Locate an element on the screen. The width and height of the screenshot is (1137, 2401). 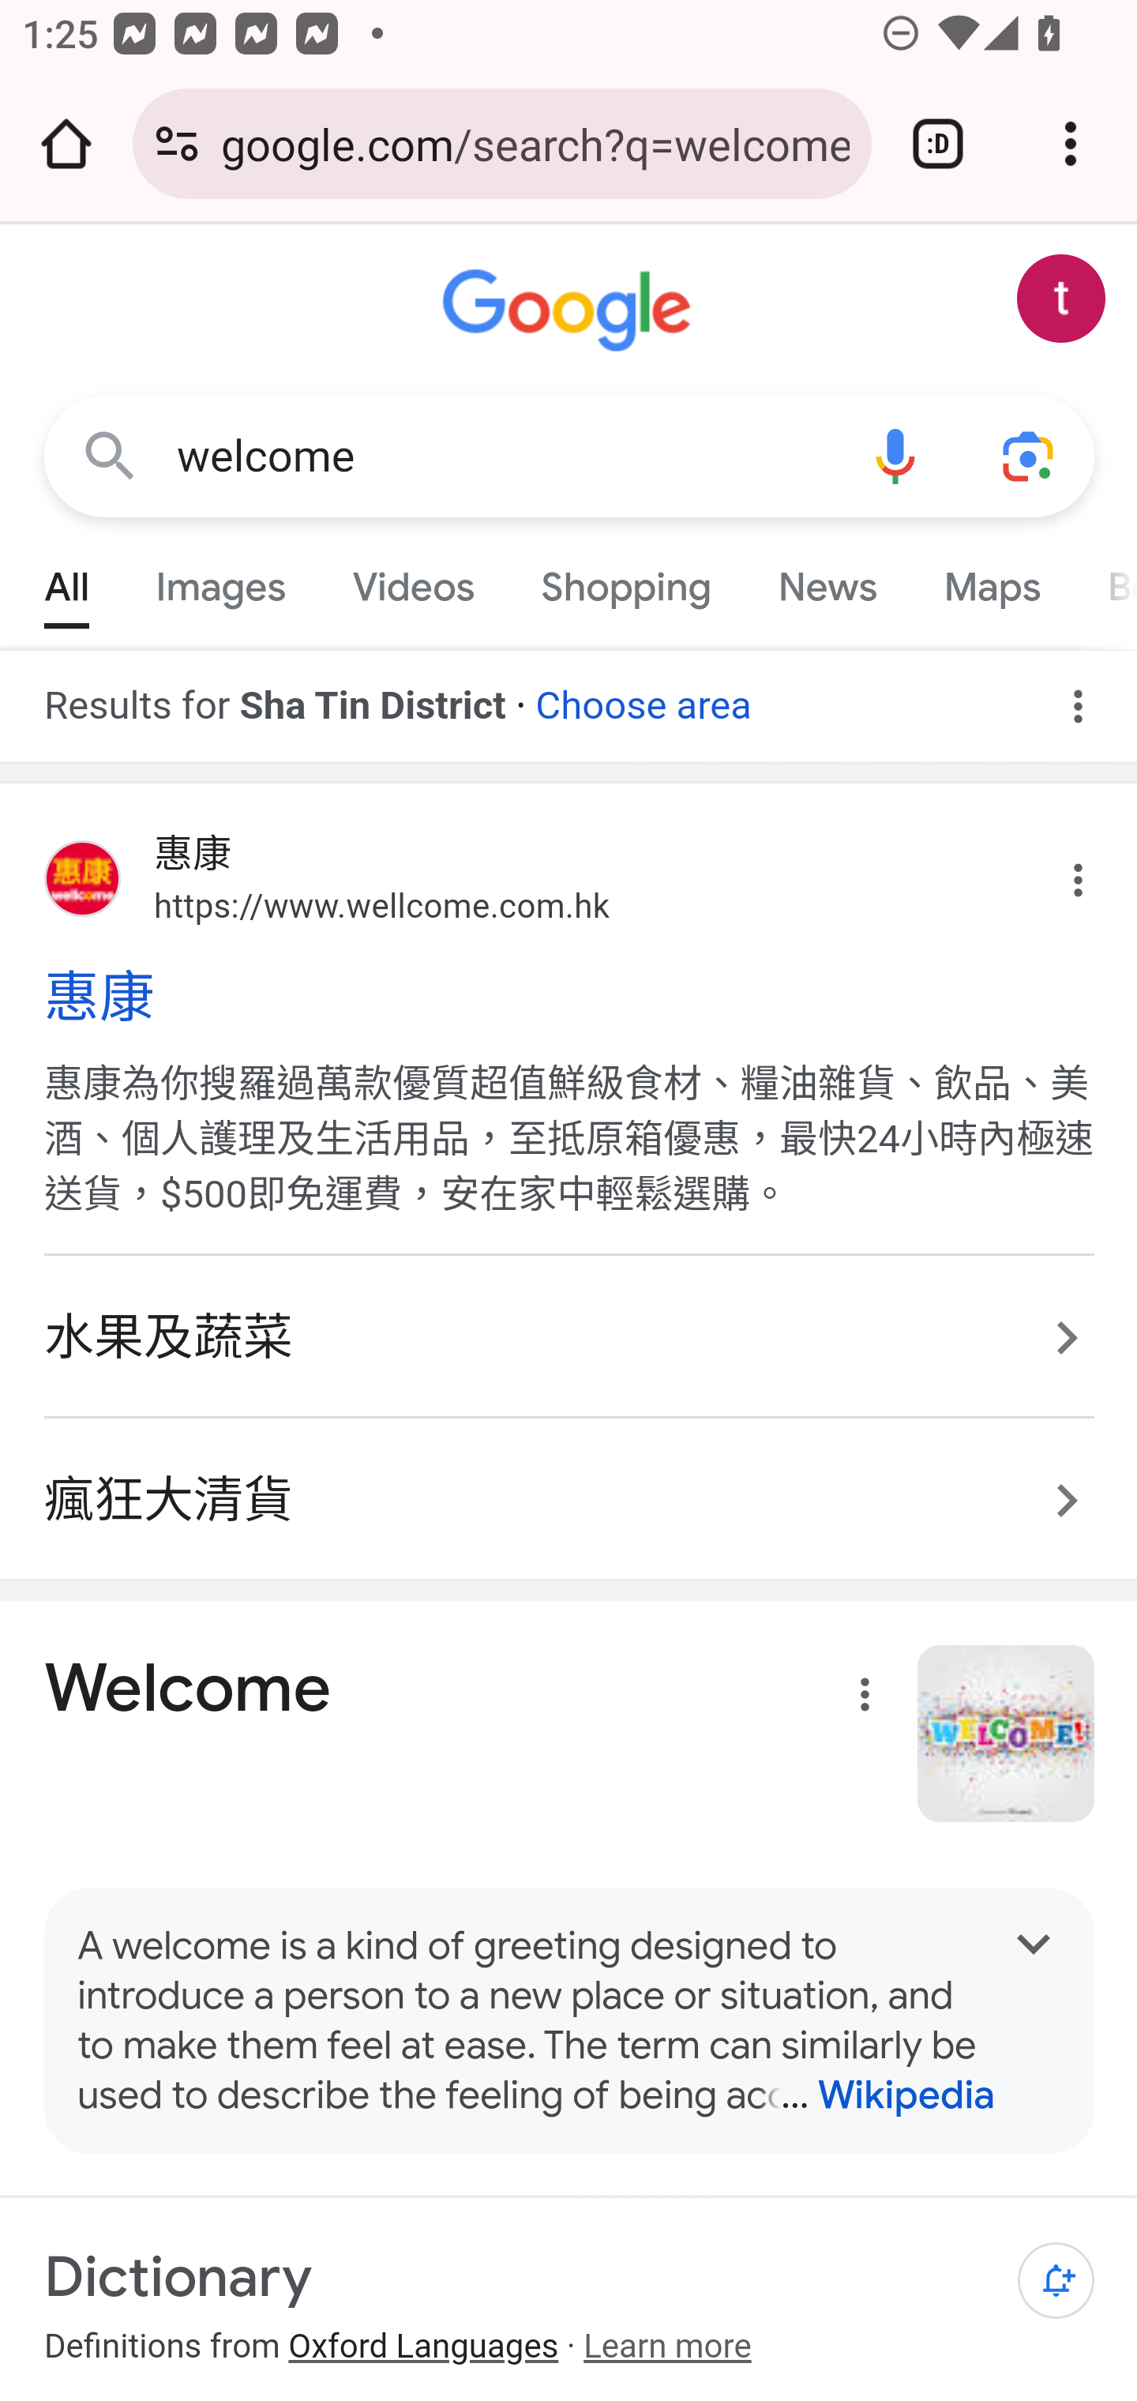
水果及蔬菜 is located at coordinates (570, 1340).